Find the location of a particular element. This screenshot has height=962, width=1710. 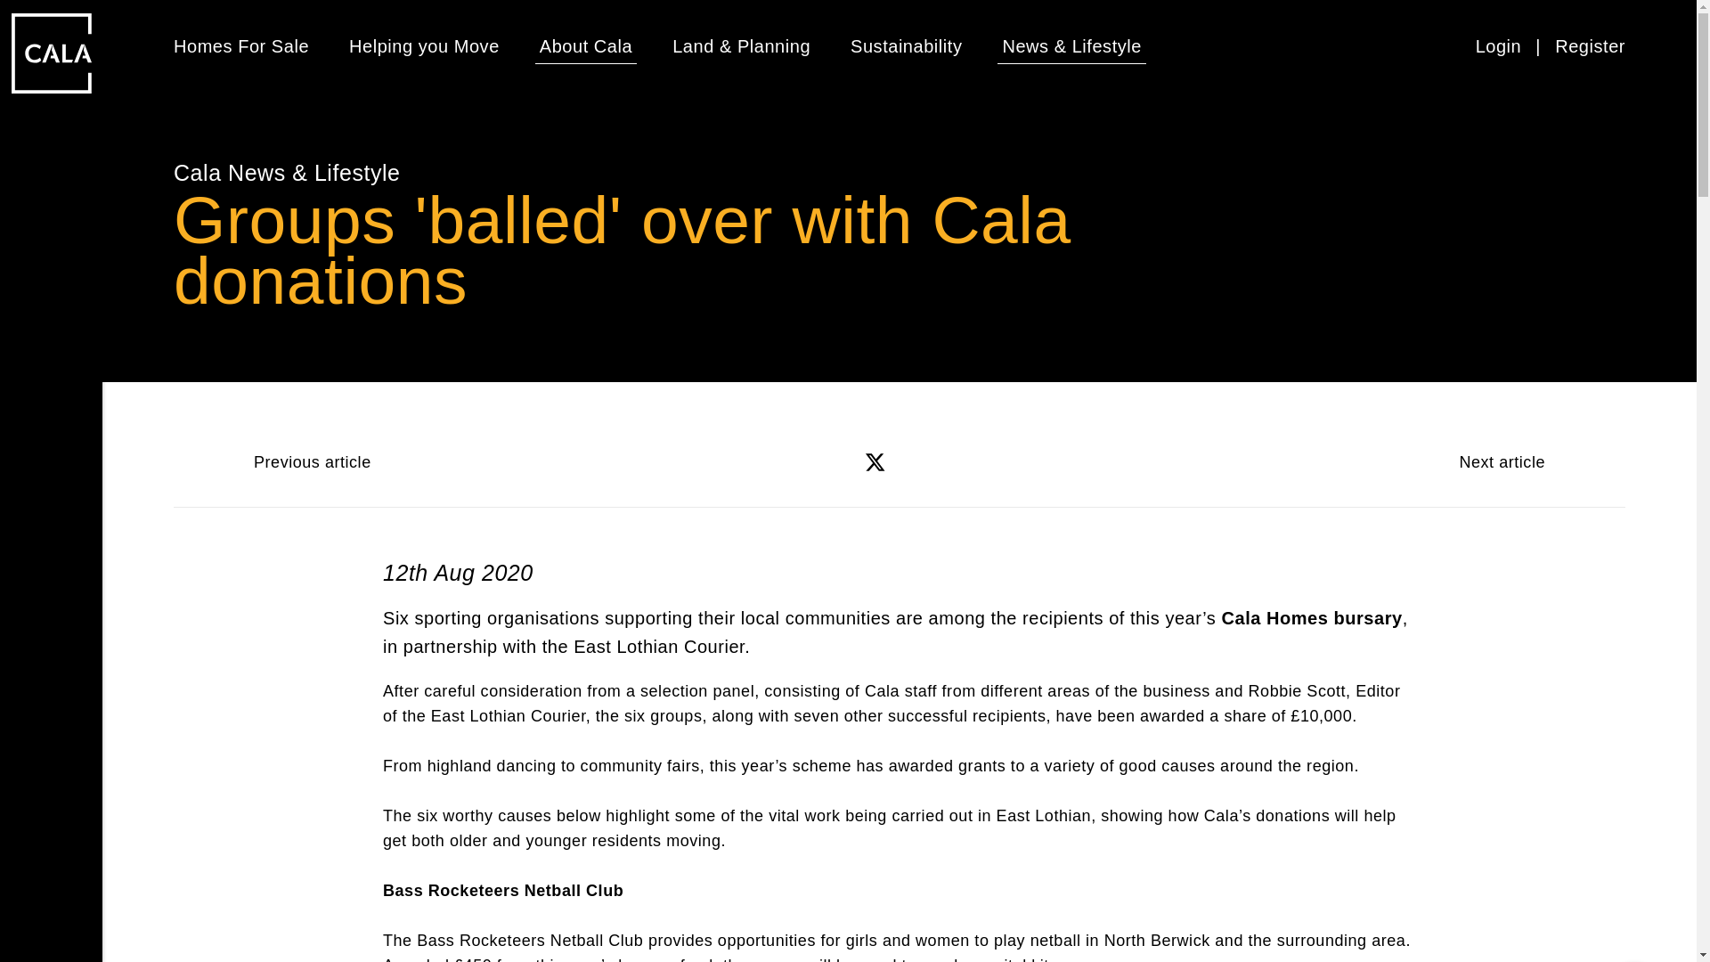

Homes For Sale is located at coordinates (241, 46).